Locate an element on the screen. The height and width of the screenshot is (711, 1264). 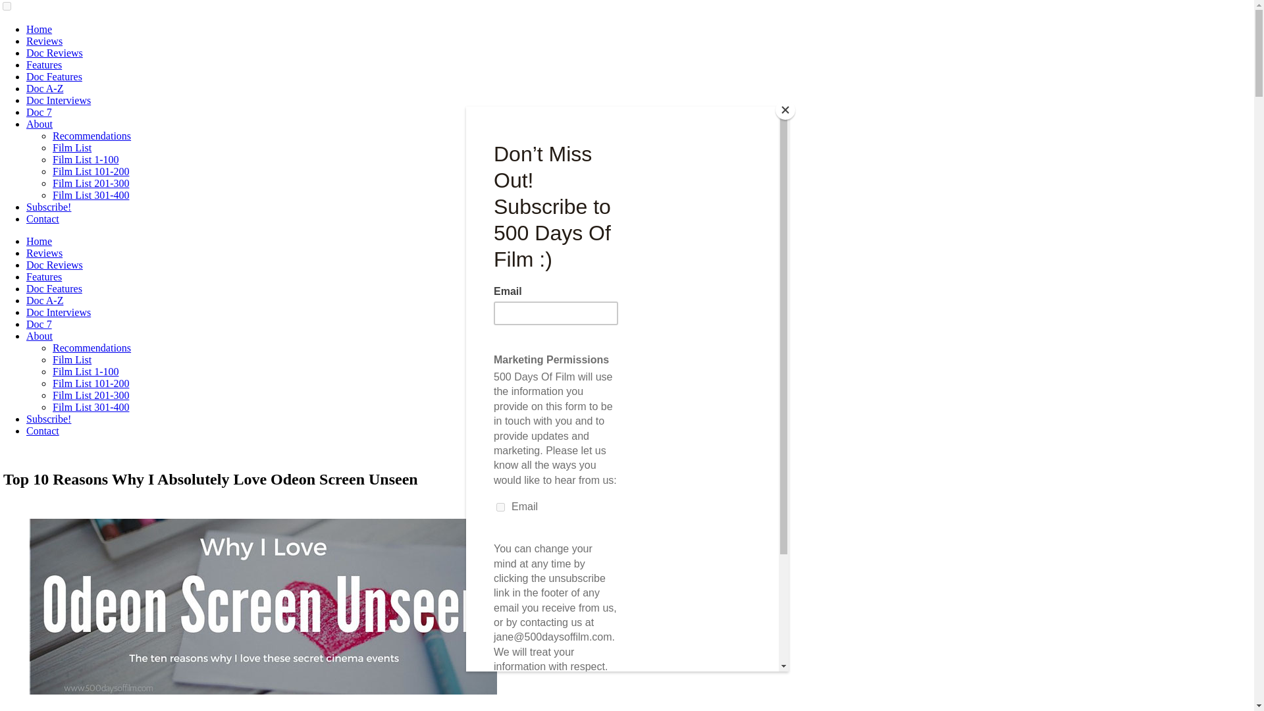
Recommendations is located at coordinates (92, 348).